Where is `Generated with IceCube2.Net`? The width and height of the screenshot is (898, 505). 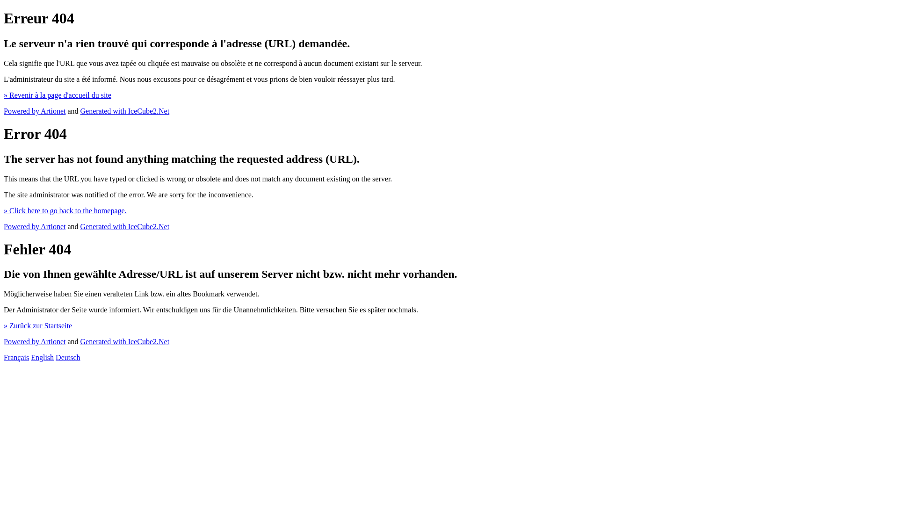 Generated with IceCube2.Net is located at coordinates (125, 341).